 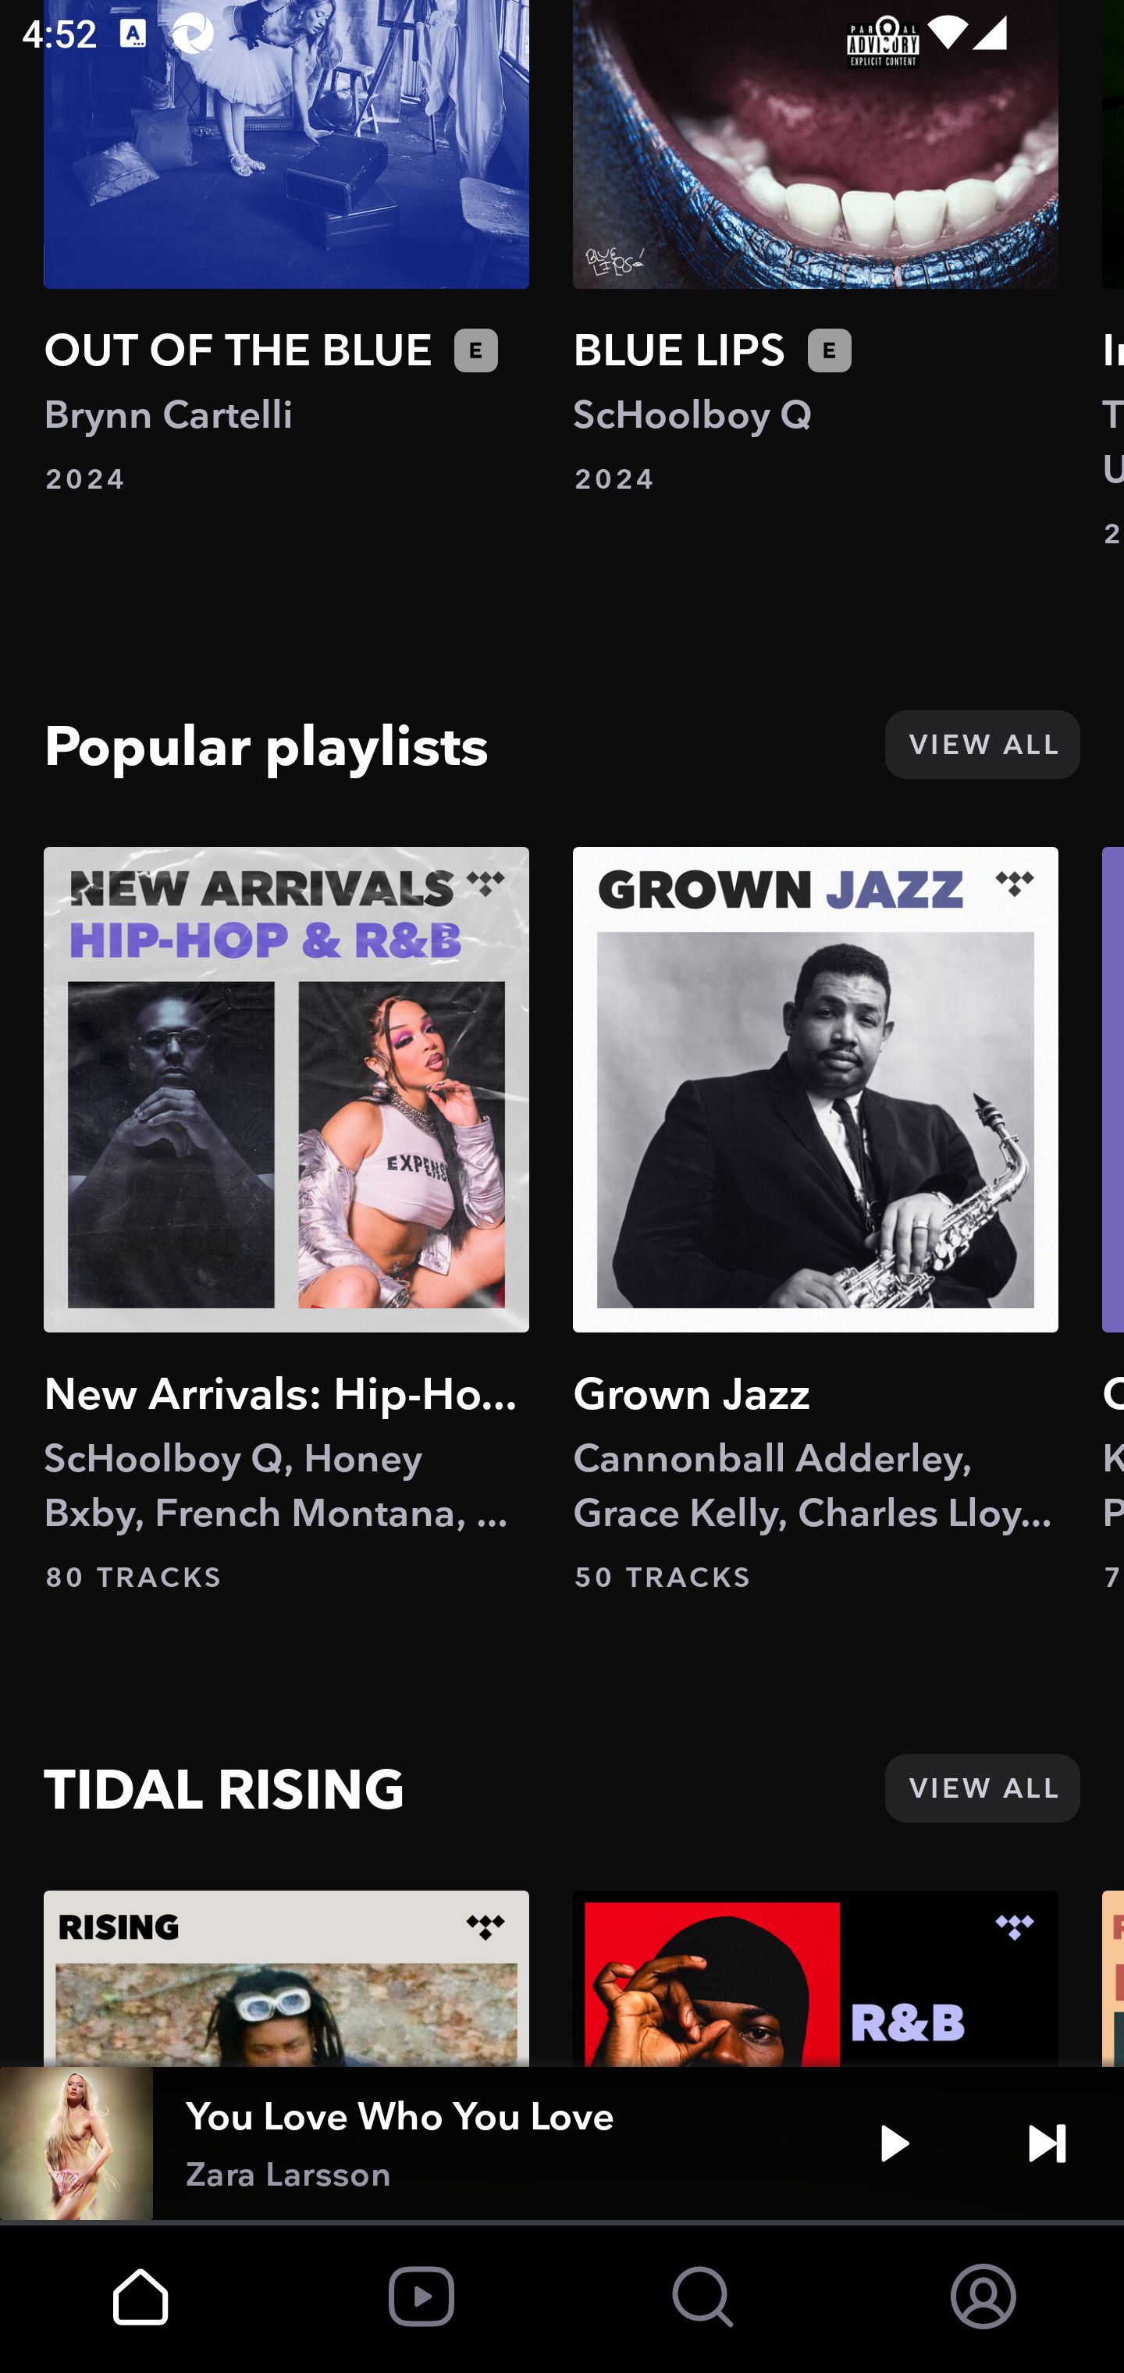 What do you see at coordinates (816, 249) in the screenshot?
I see `BLUE LIPS ScHoolboy Q 2024` at bounding box center [816, 249].